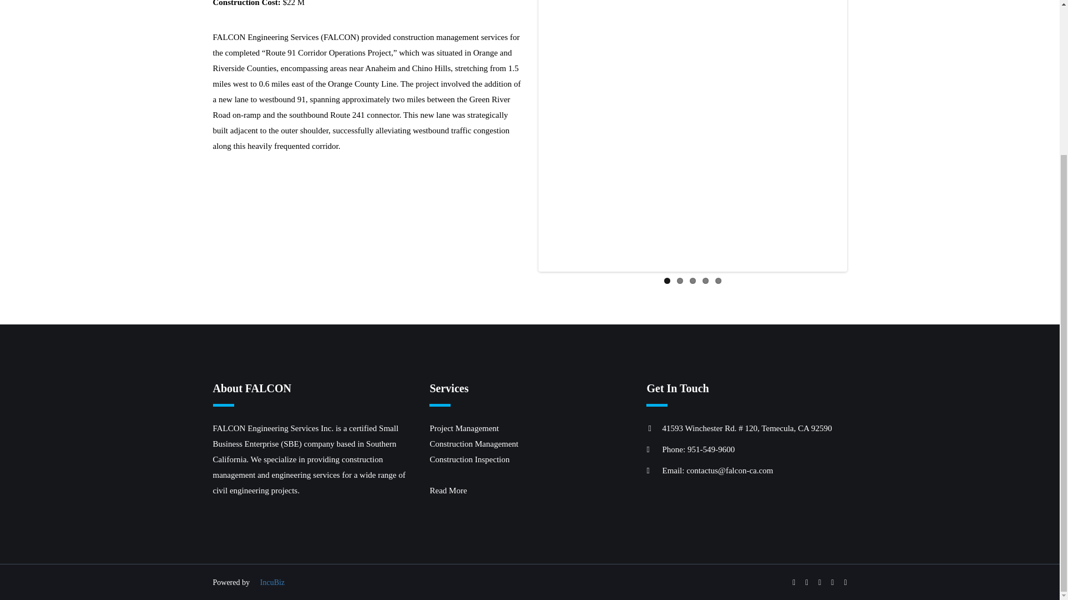 This screenshot has height=600, width=1068. What do you see at coordinates (679, 281) in the screenshot?
I see `2` at bounding box center [679, 281].